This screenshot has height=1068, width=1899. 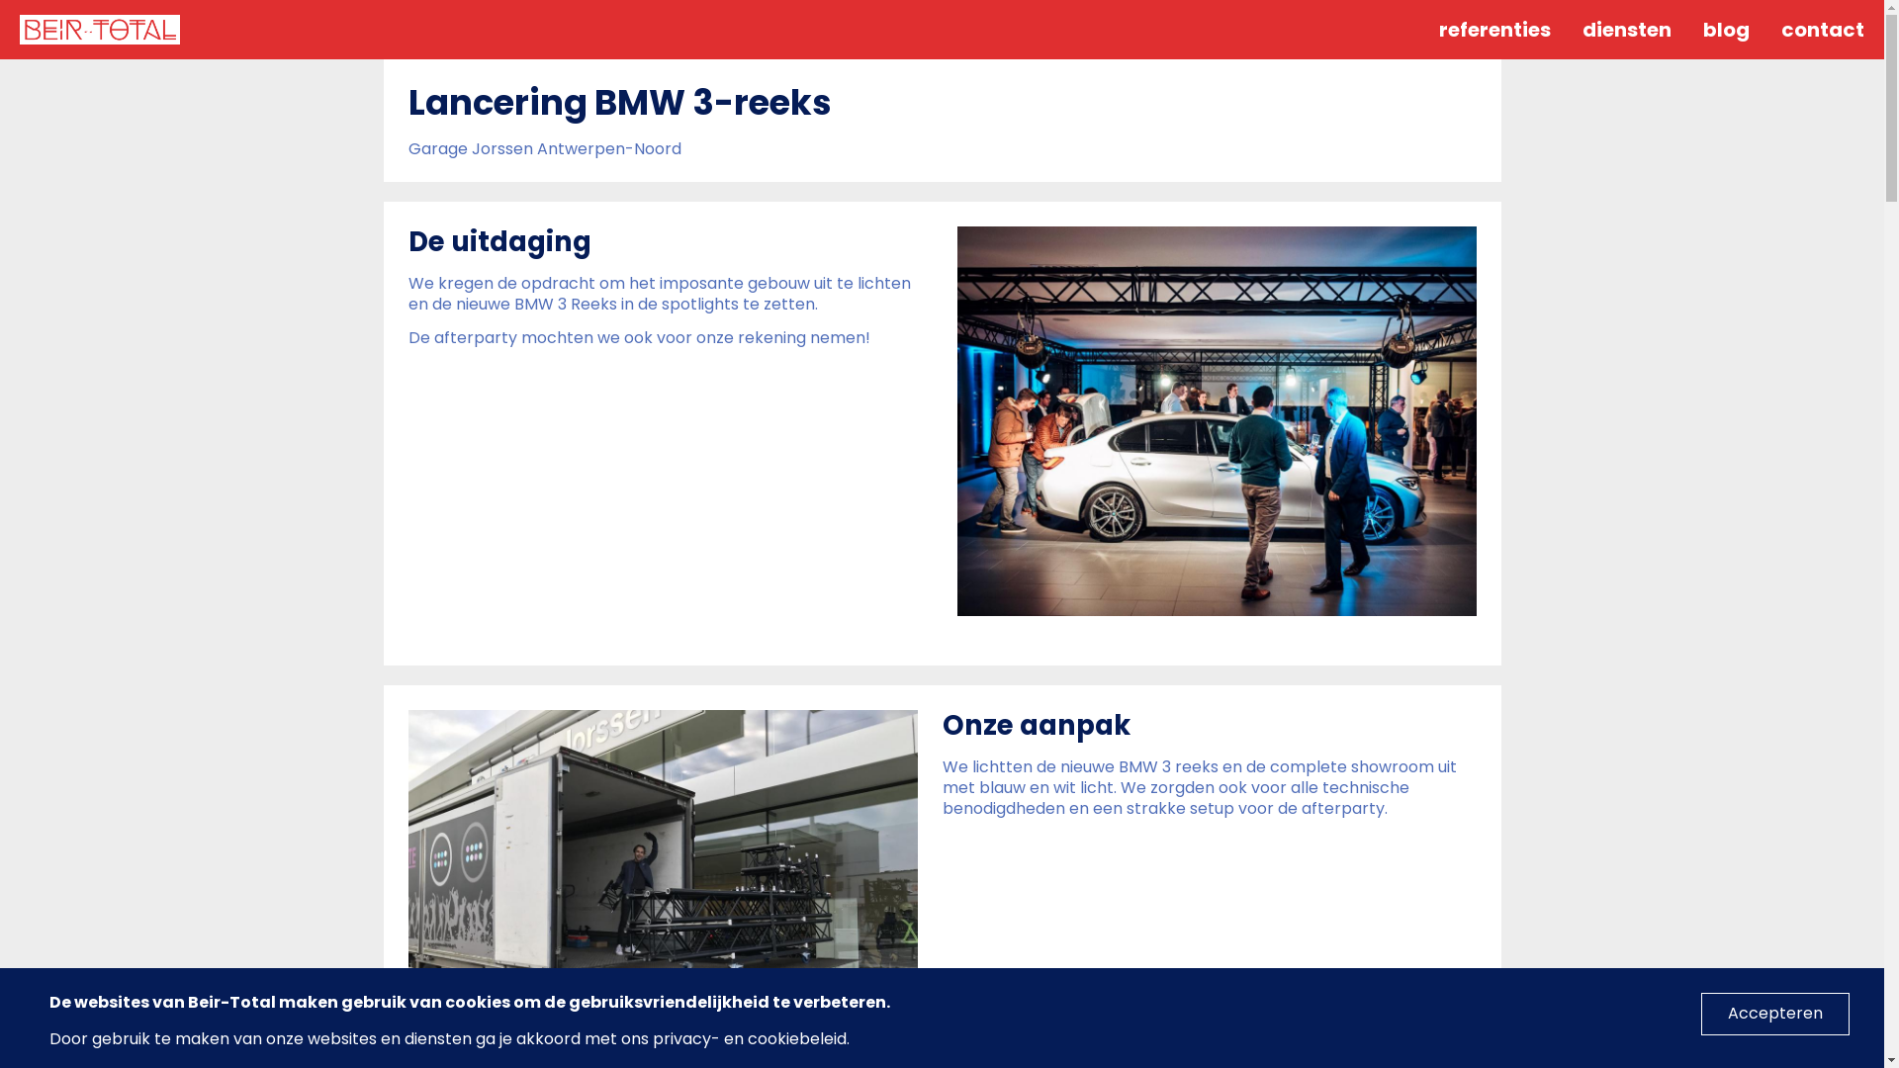 I want to click on Accepteren, so click(x=1775, y=1015).